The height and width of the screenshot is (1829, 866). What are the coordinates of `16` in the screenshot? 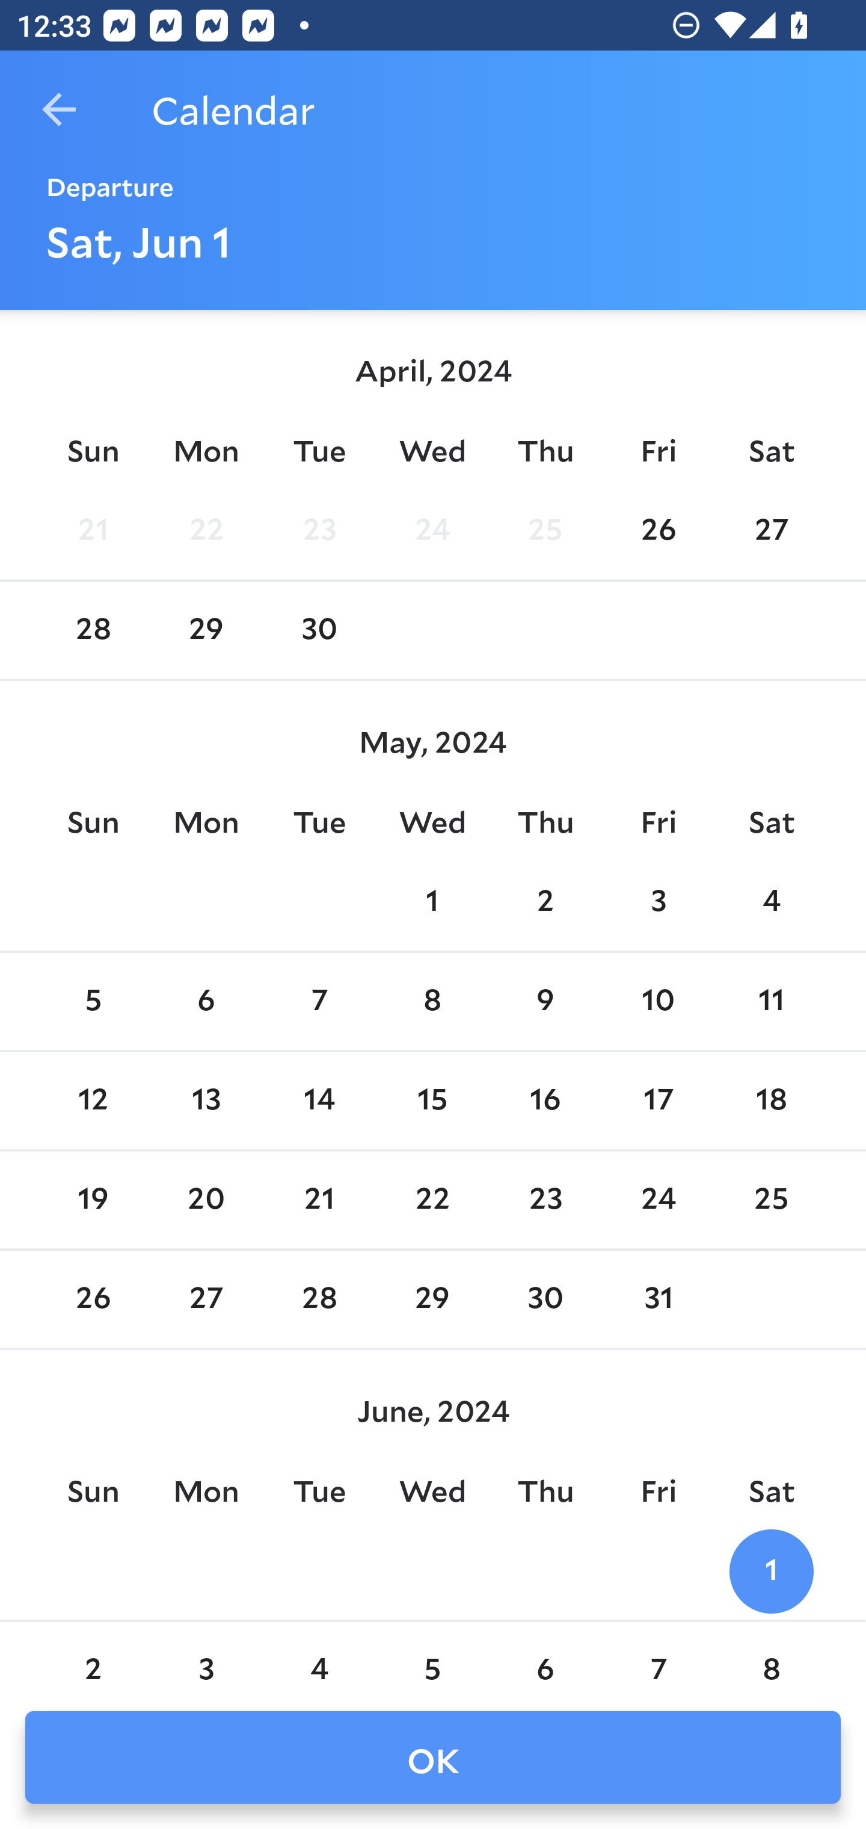 It's located at (545, 1101).